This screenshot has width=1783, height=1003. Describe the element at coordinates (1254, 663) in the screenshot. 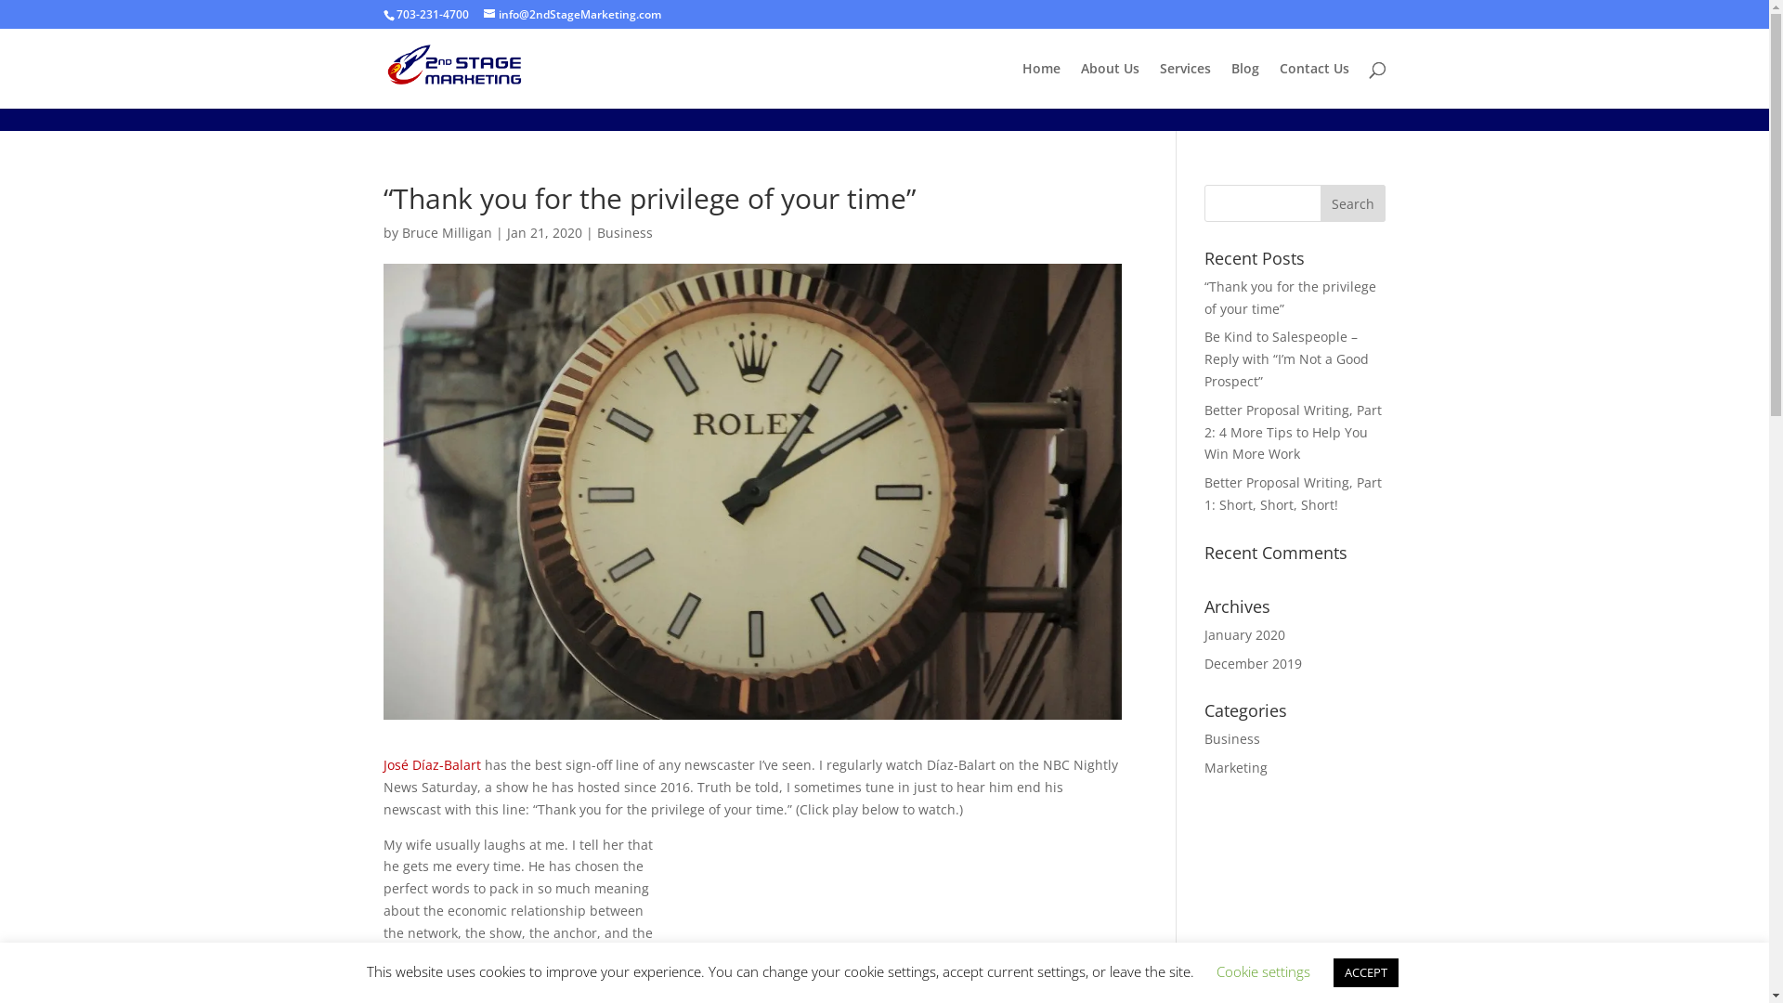

I see `December 2019` at that location.